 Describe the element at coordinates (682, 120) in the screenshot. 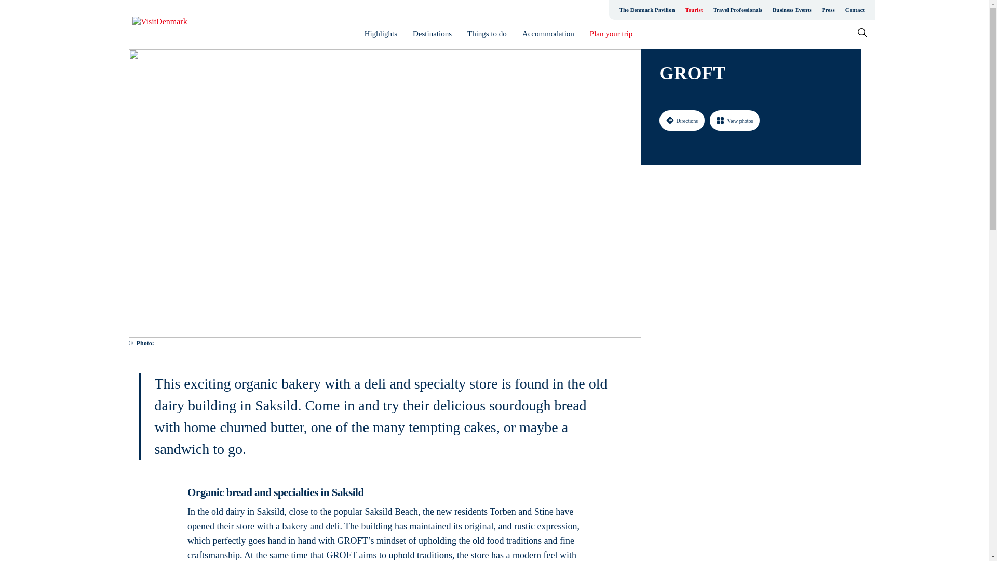

I see `Directions` at that location.